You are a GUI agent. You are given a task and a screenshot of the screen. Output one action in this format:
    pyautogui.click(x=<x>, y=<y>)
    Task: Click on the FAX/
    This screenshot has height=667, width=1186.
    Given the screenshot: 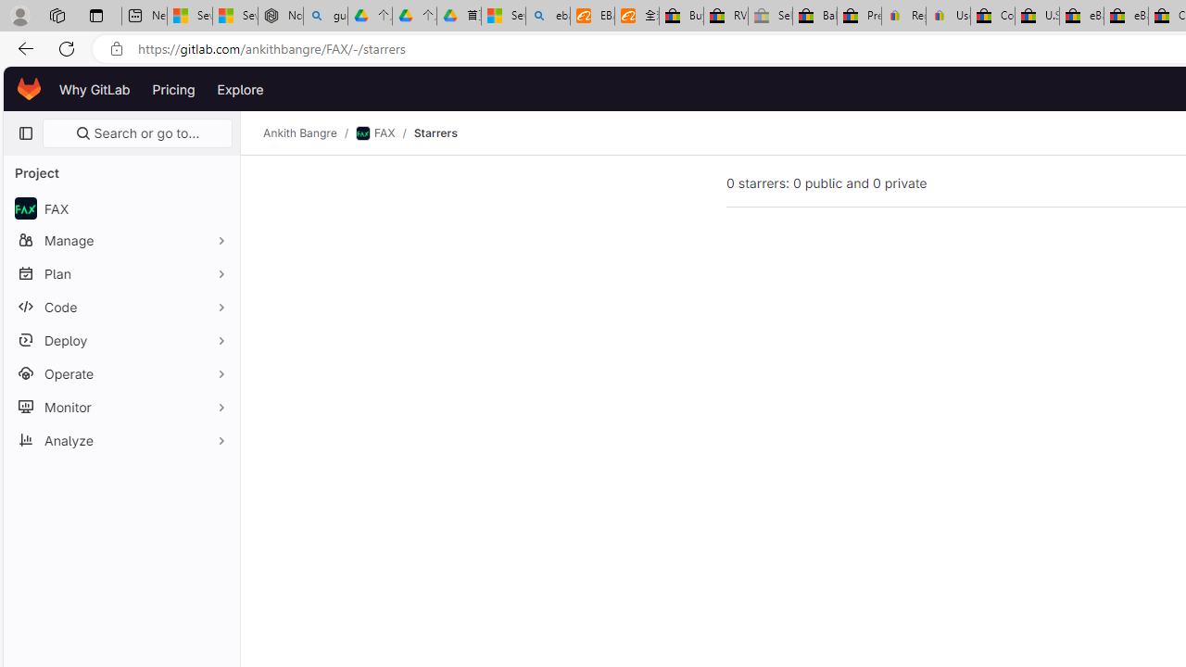 What is the action you would take?
    pyautogui.click(x=384, y=133)
    